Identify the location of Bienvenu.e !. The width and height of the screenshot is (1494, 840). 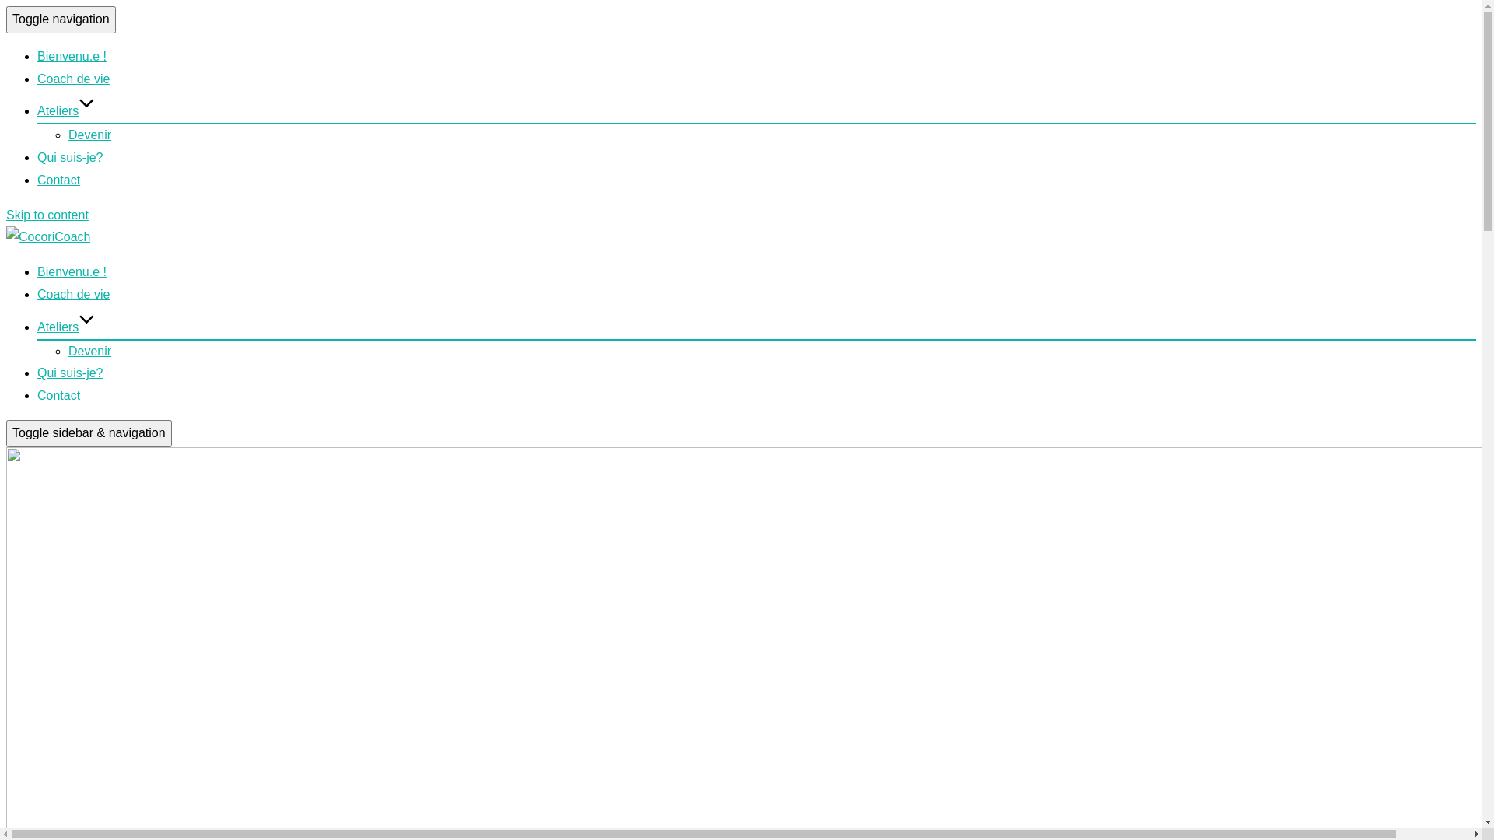
(72, 56).